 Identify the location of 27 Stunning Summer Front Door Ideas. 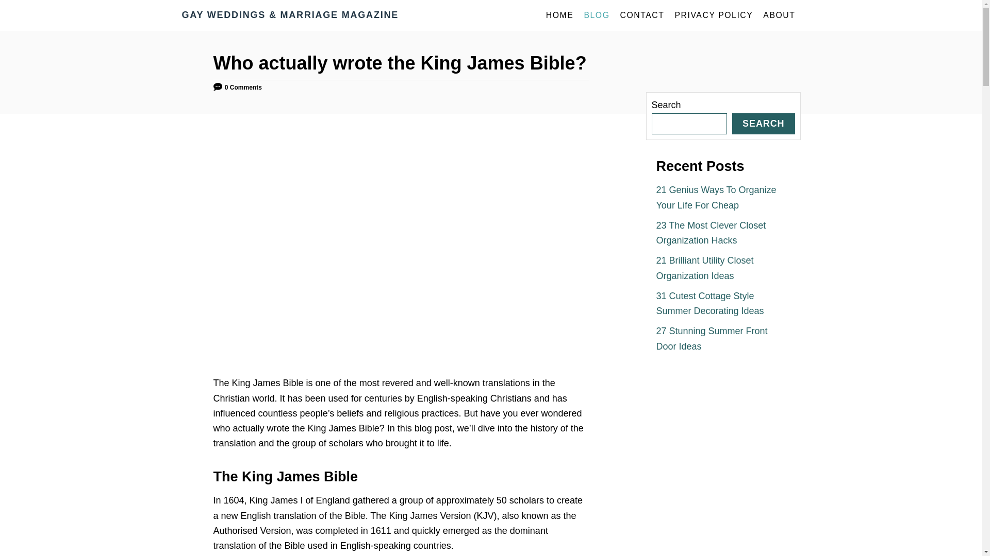
(712, 338).